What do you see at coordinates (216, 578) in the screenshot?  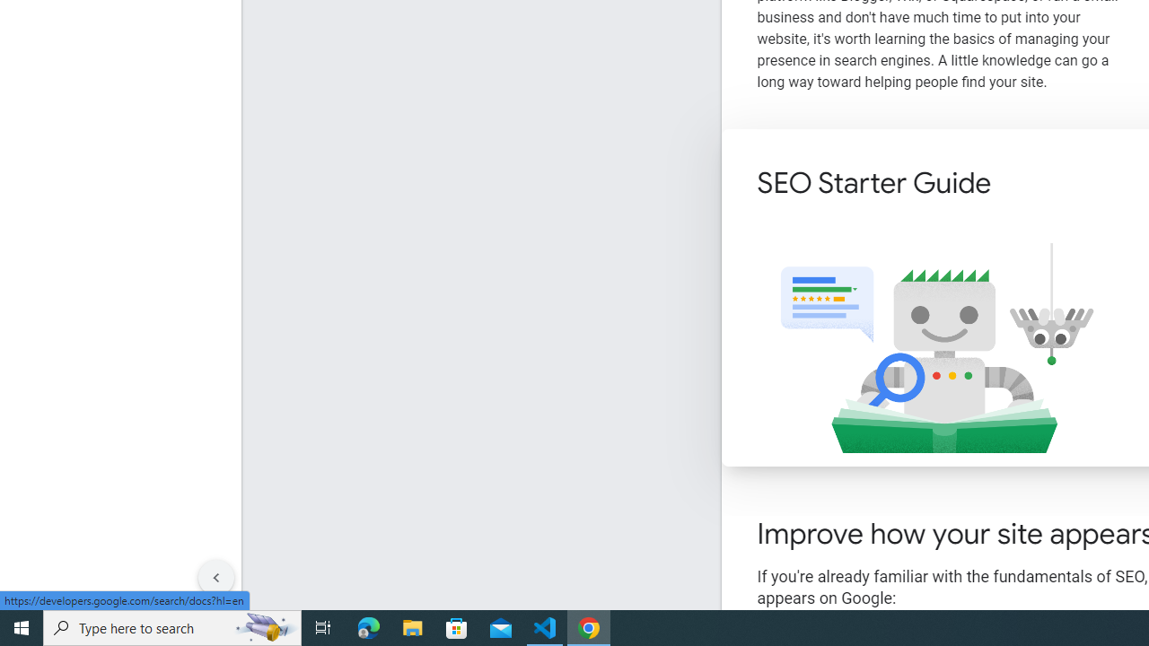 I see `Hide side navigation` at bounding box center [216, 578].